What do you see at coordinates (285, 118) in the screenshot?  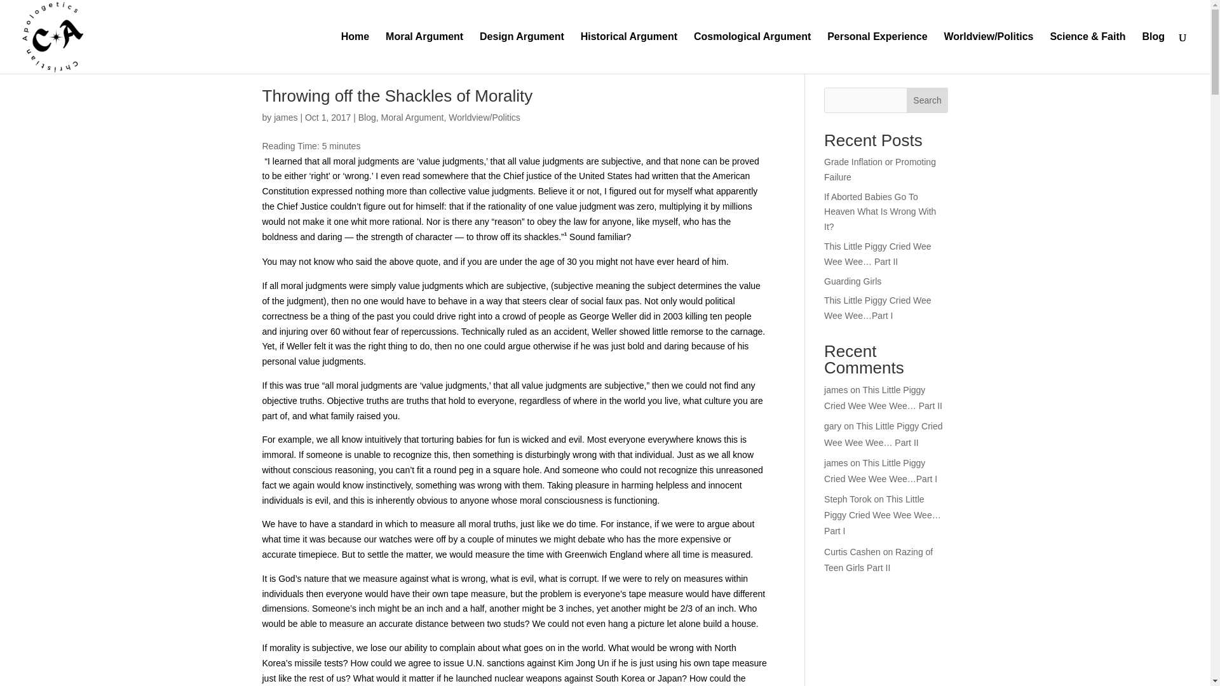 I see `Posts by james` at bounding box center [285, 118].